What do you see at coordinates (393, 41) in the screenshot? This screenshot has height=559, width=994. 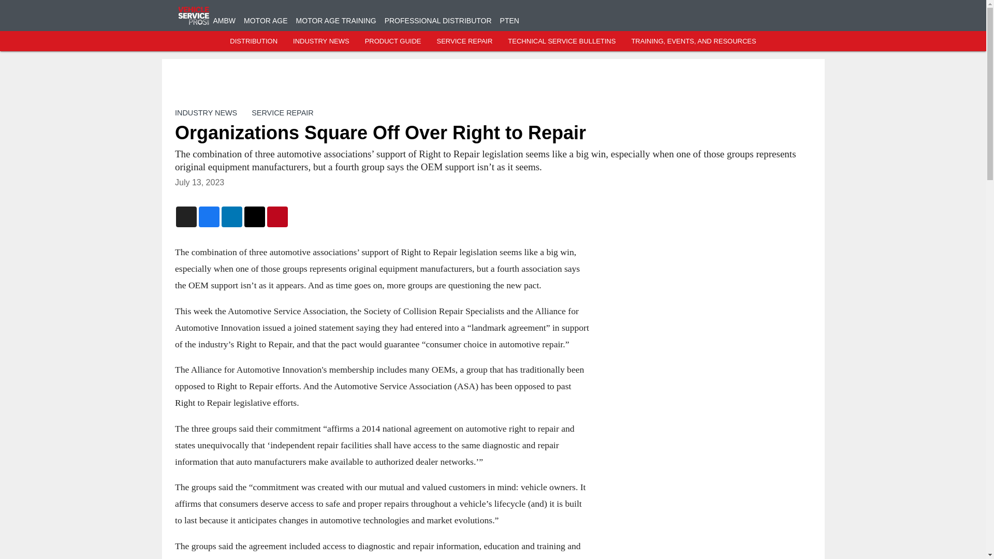 I see `PRODUCT GUIDE` at bounding box center [393, 41].